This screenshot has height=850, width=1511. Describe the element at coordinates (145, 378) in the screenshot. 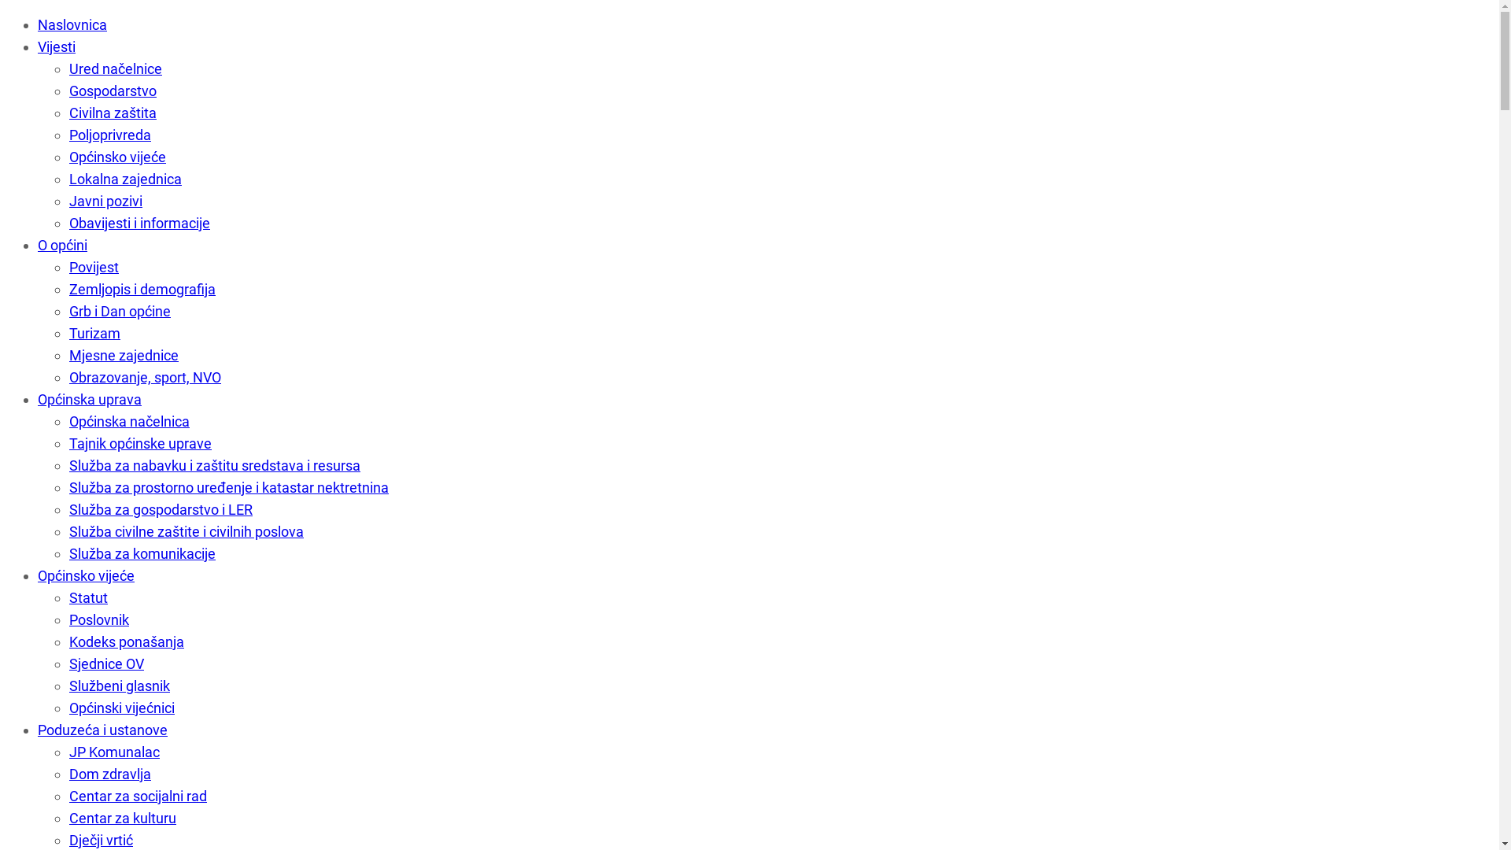

I see `Obrazovanje, sport, NVO` at that location.